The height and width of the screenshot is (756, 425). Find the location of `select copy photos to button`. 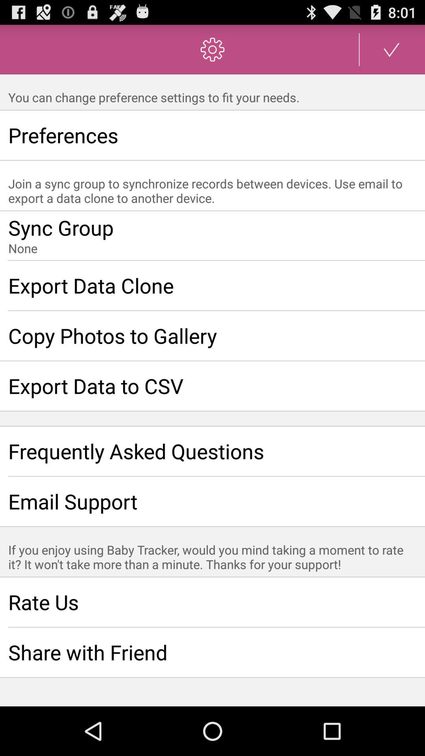

select copy photos to button is located at coordinates (213, 335).